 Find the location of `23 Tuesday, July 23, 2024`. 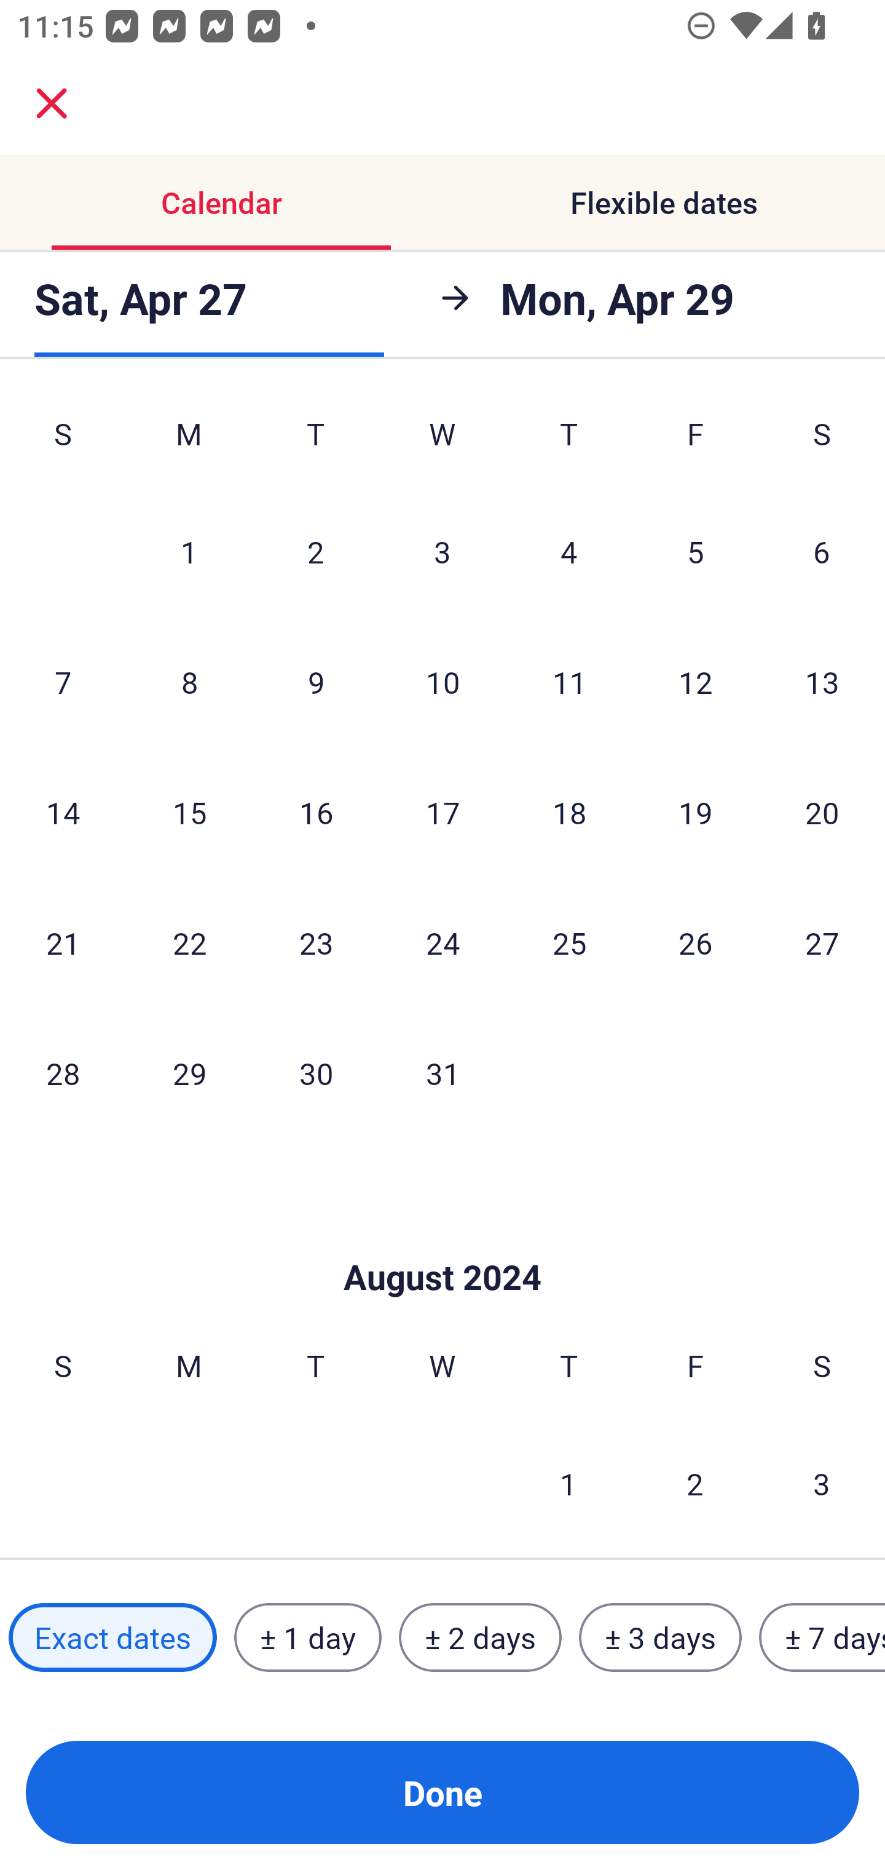

23 Tuesday, July 23, 2024 is located at coordinates (316, 942).